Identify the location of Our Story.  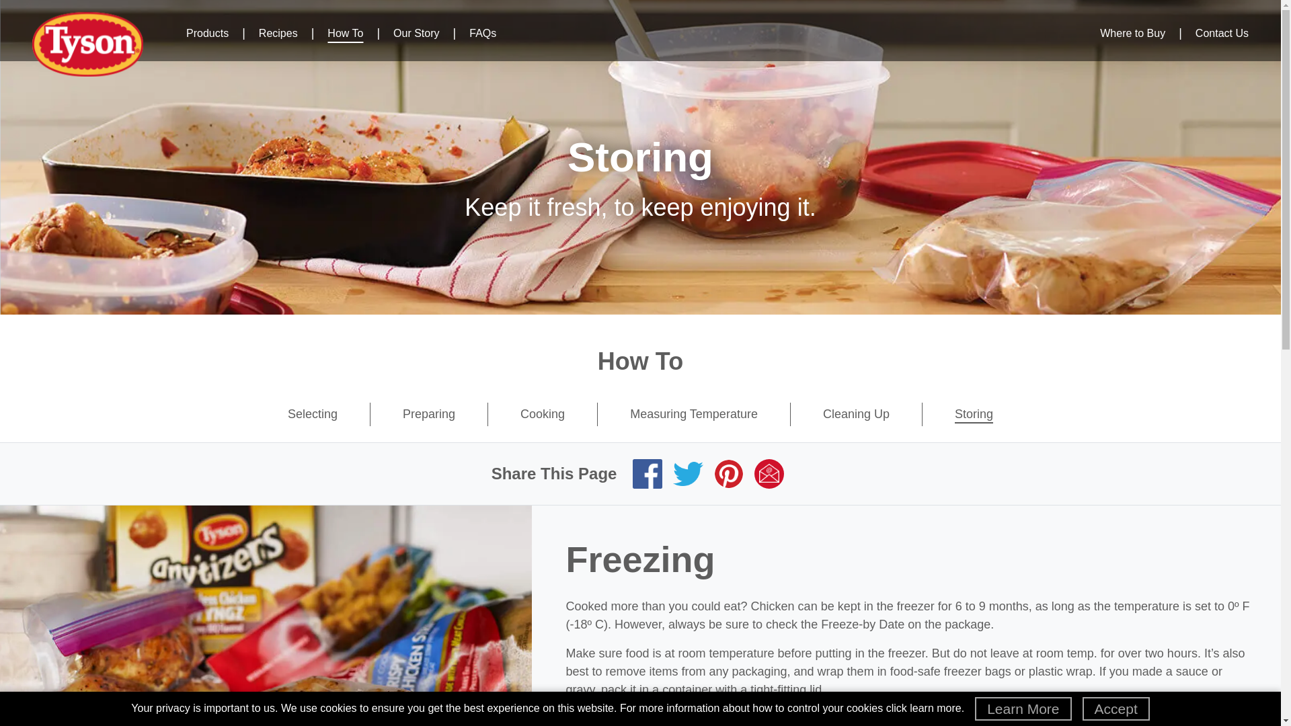
(416, 33).